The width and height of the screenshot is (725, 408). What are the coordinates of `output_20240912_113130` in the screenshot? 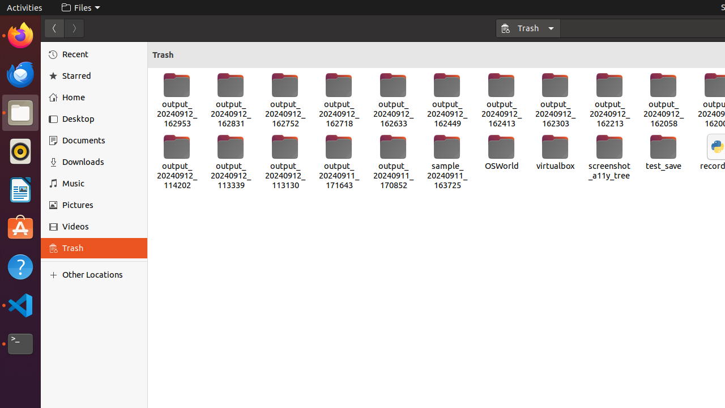 It's located at (285, 162).